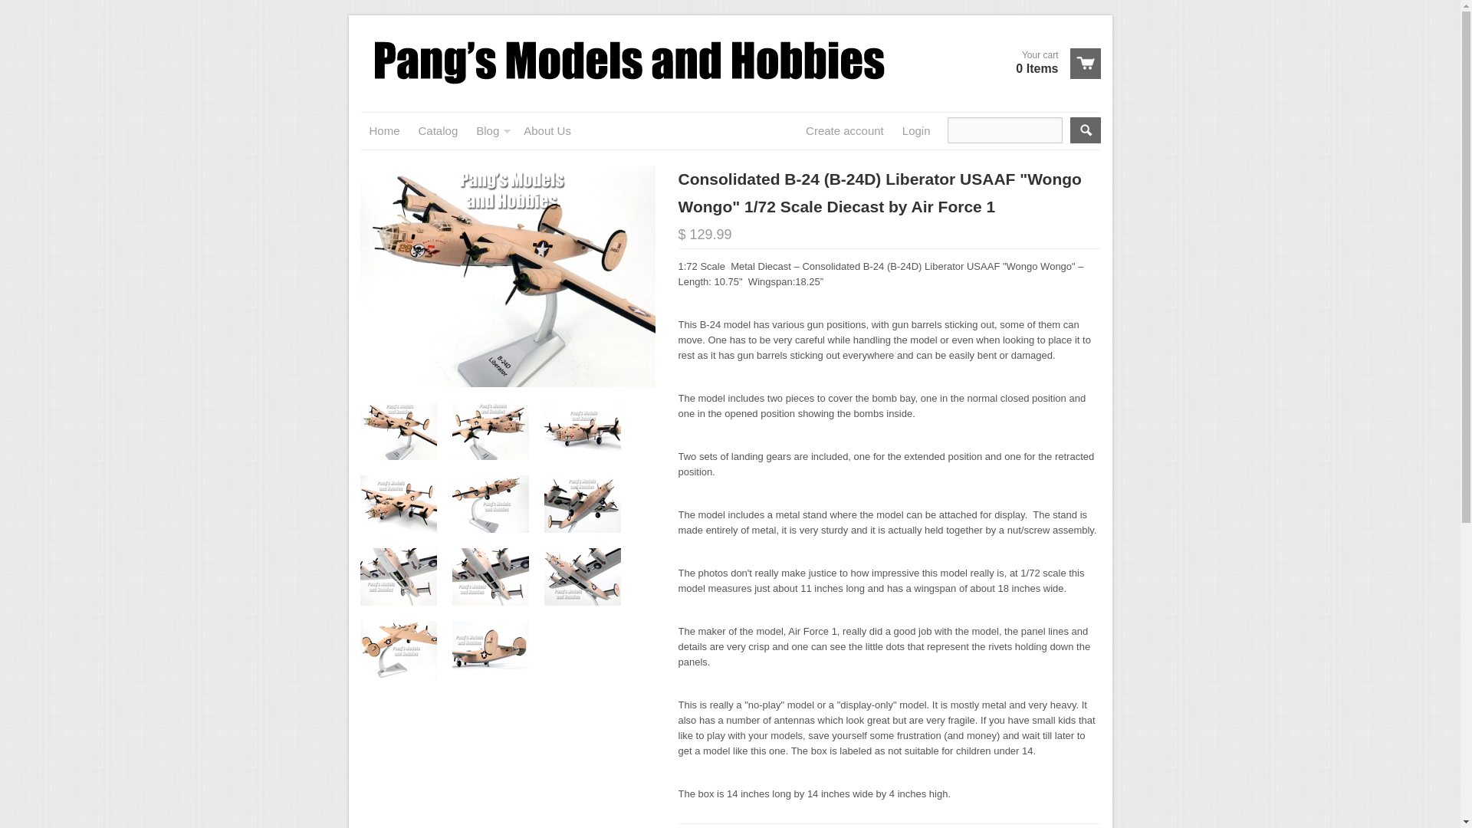  Describe the element at coordinates (845, 130) in the screenshot. I see `Create account` at that location.